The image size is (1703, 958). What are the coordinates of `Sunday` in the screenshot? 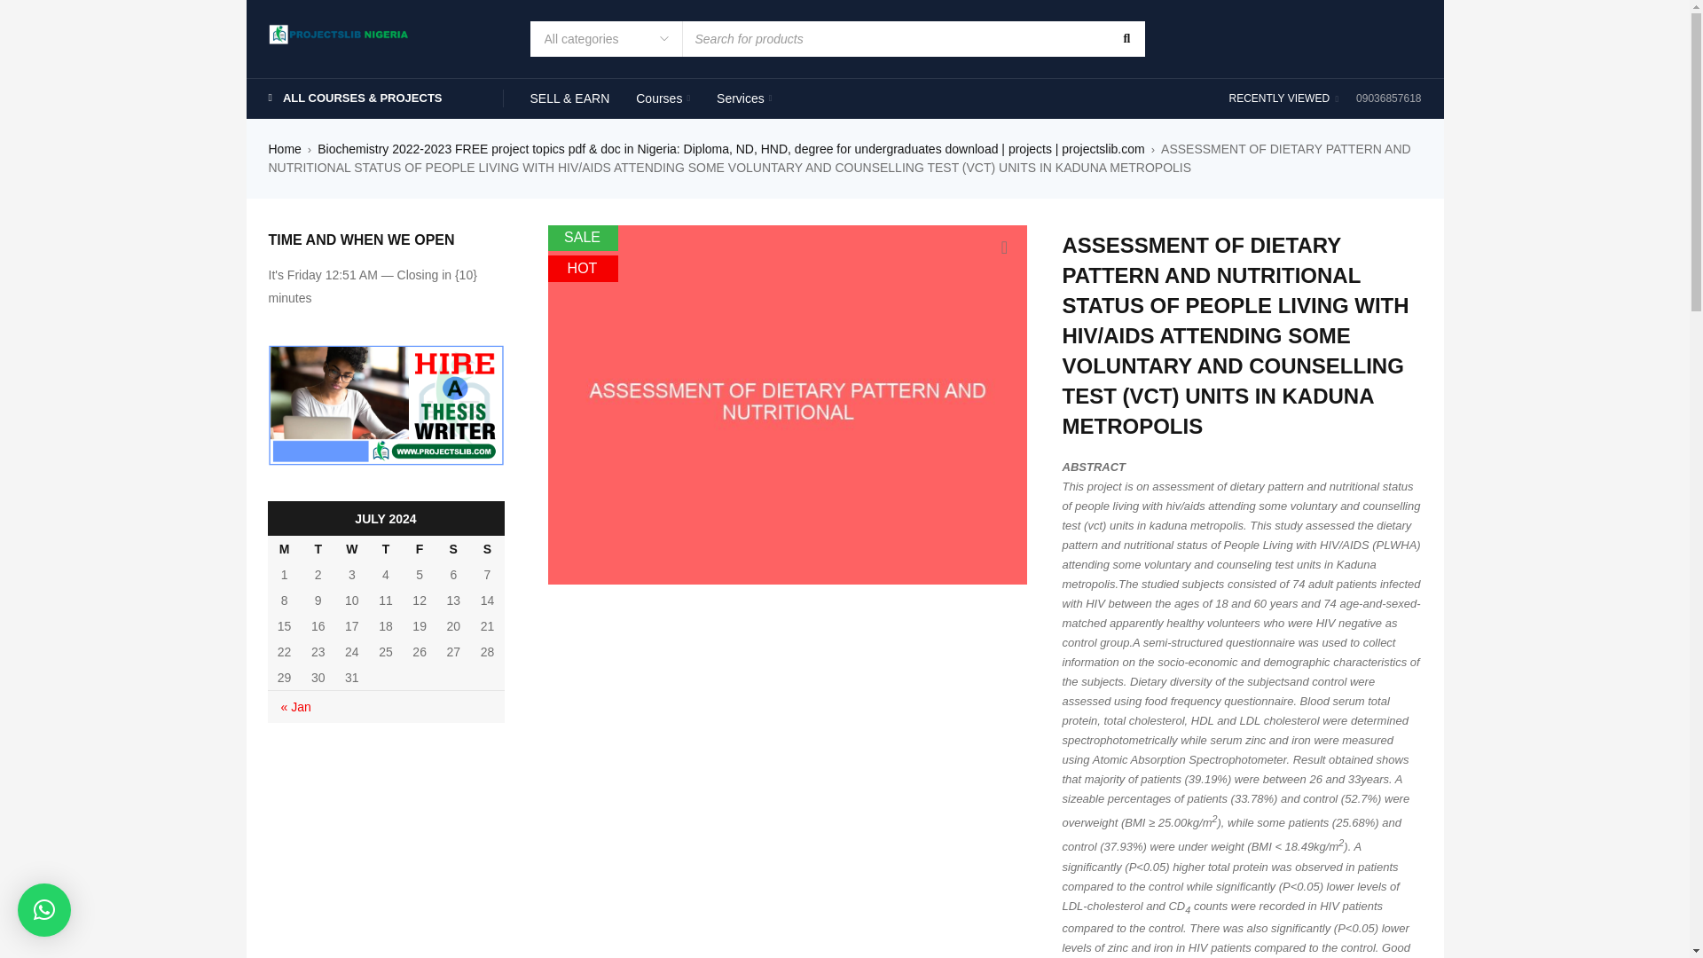 It's located at (486, 548).